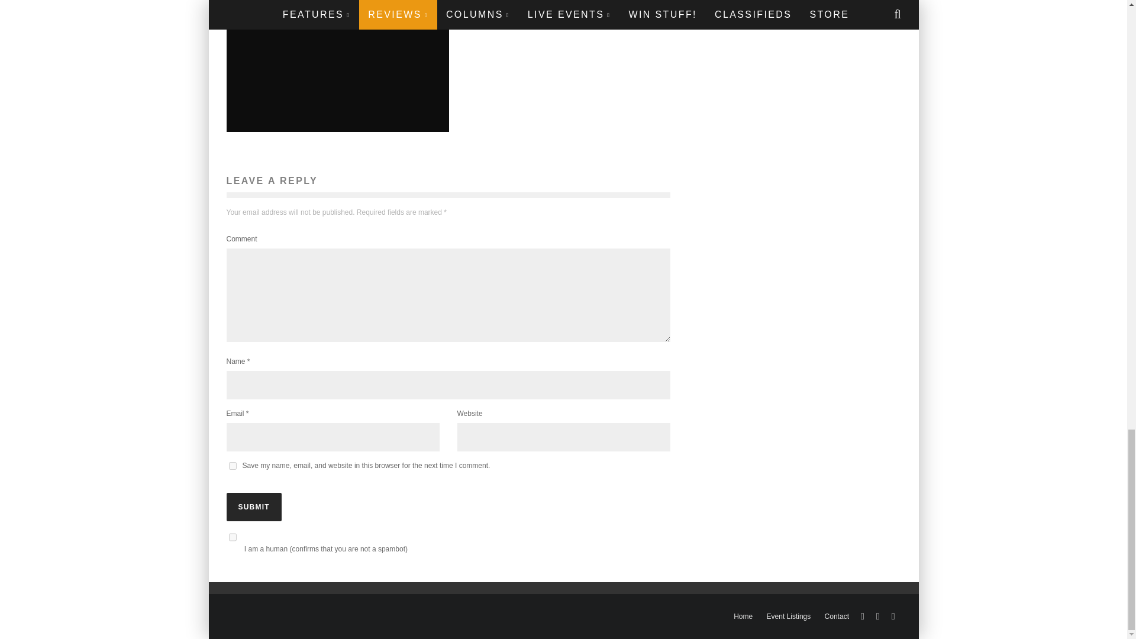 This screenshot has width=1136, height=639. Describe the element at coordinates (253, 506) in the screenshot. I see `Submit` at that location.